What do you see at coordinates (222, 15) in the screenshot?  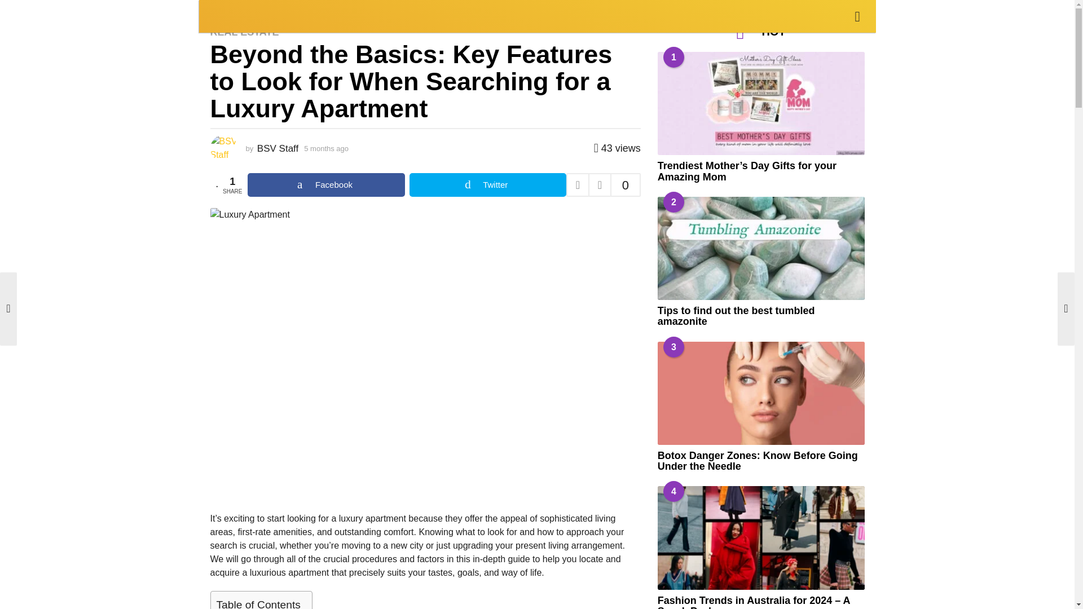 I see `HOME` at bounding box center [222, 15].